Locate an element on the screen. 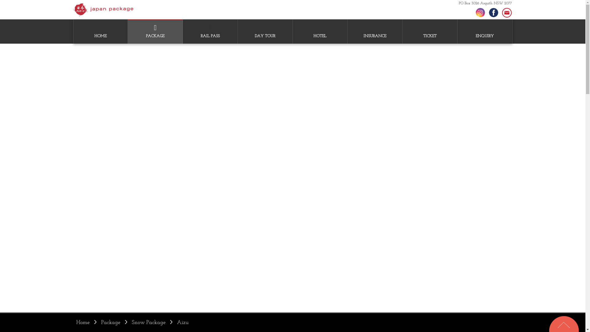 Image resolution: width=590 pixels, height=332 pixels. Package is located at coordinates (111, 323).